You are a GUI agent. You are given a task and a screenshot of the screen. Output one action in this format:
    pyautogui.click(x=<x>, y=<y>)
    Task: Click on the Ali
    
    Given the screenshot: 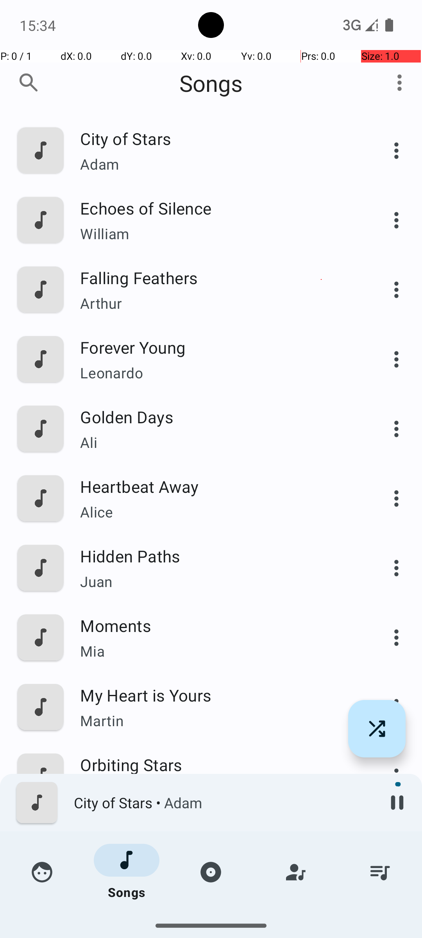 What is the action you would take?
    pyautogui.click(x=218, y=442)
    